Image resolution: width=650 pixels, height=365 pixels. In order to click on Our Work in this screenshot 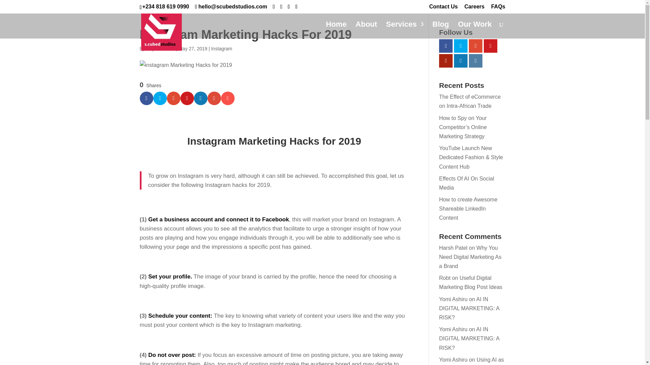, I will do `click(475, 30)`.